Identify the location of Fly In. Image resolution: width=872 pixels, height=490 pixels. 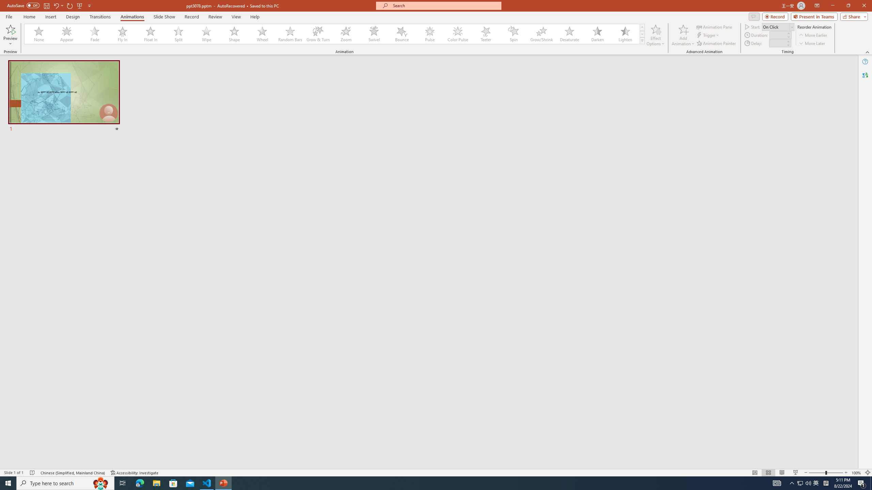
(123, 34).